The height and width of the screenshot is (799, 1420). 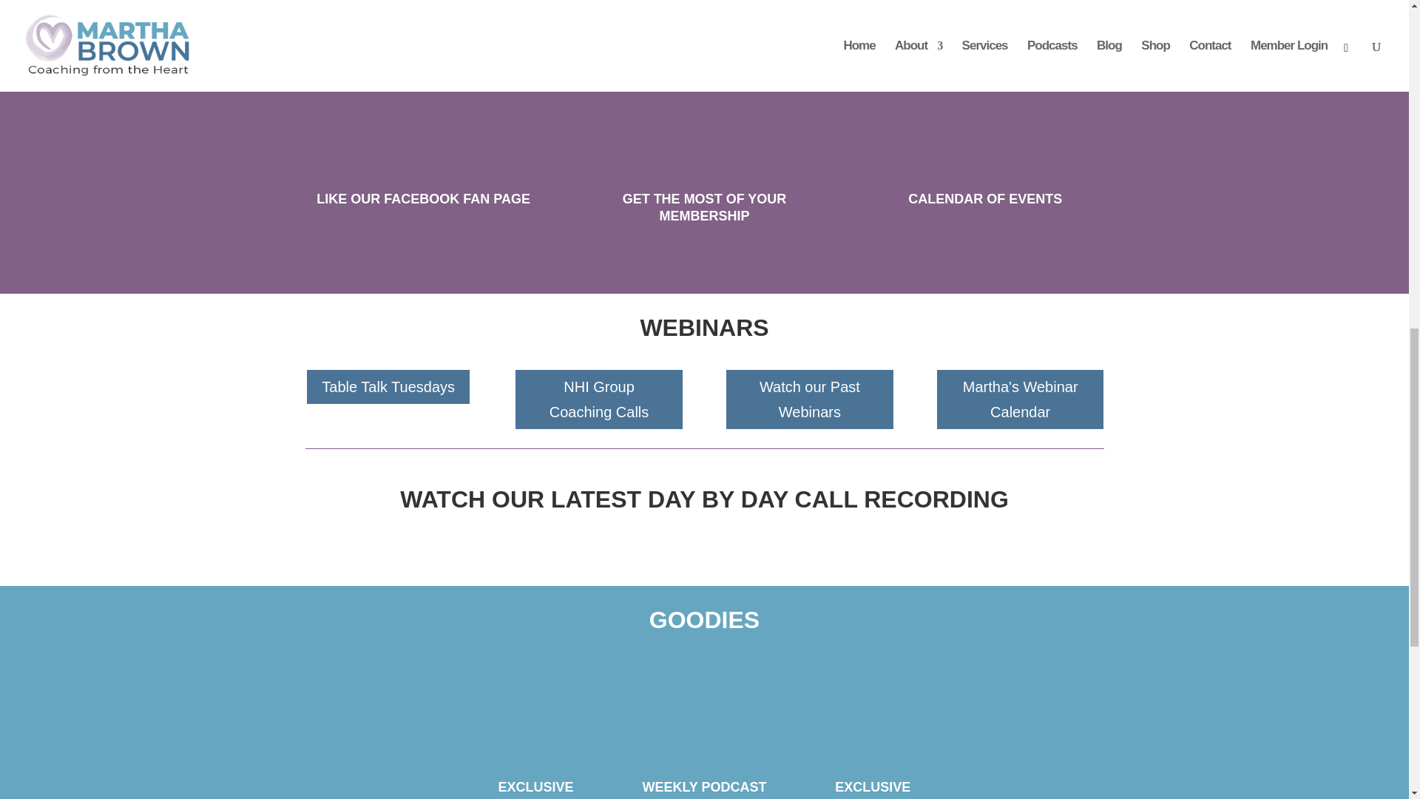 What do you see at coordinates (388, 387) in the screenshot?
I see `Table Talk Tuesdays` at bounding box center [388, 387].